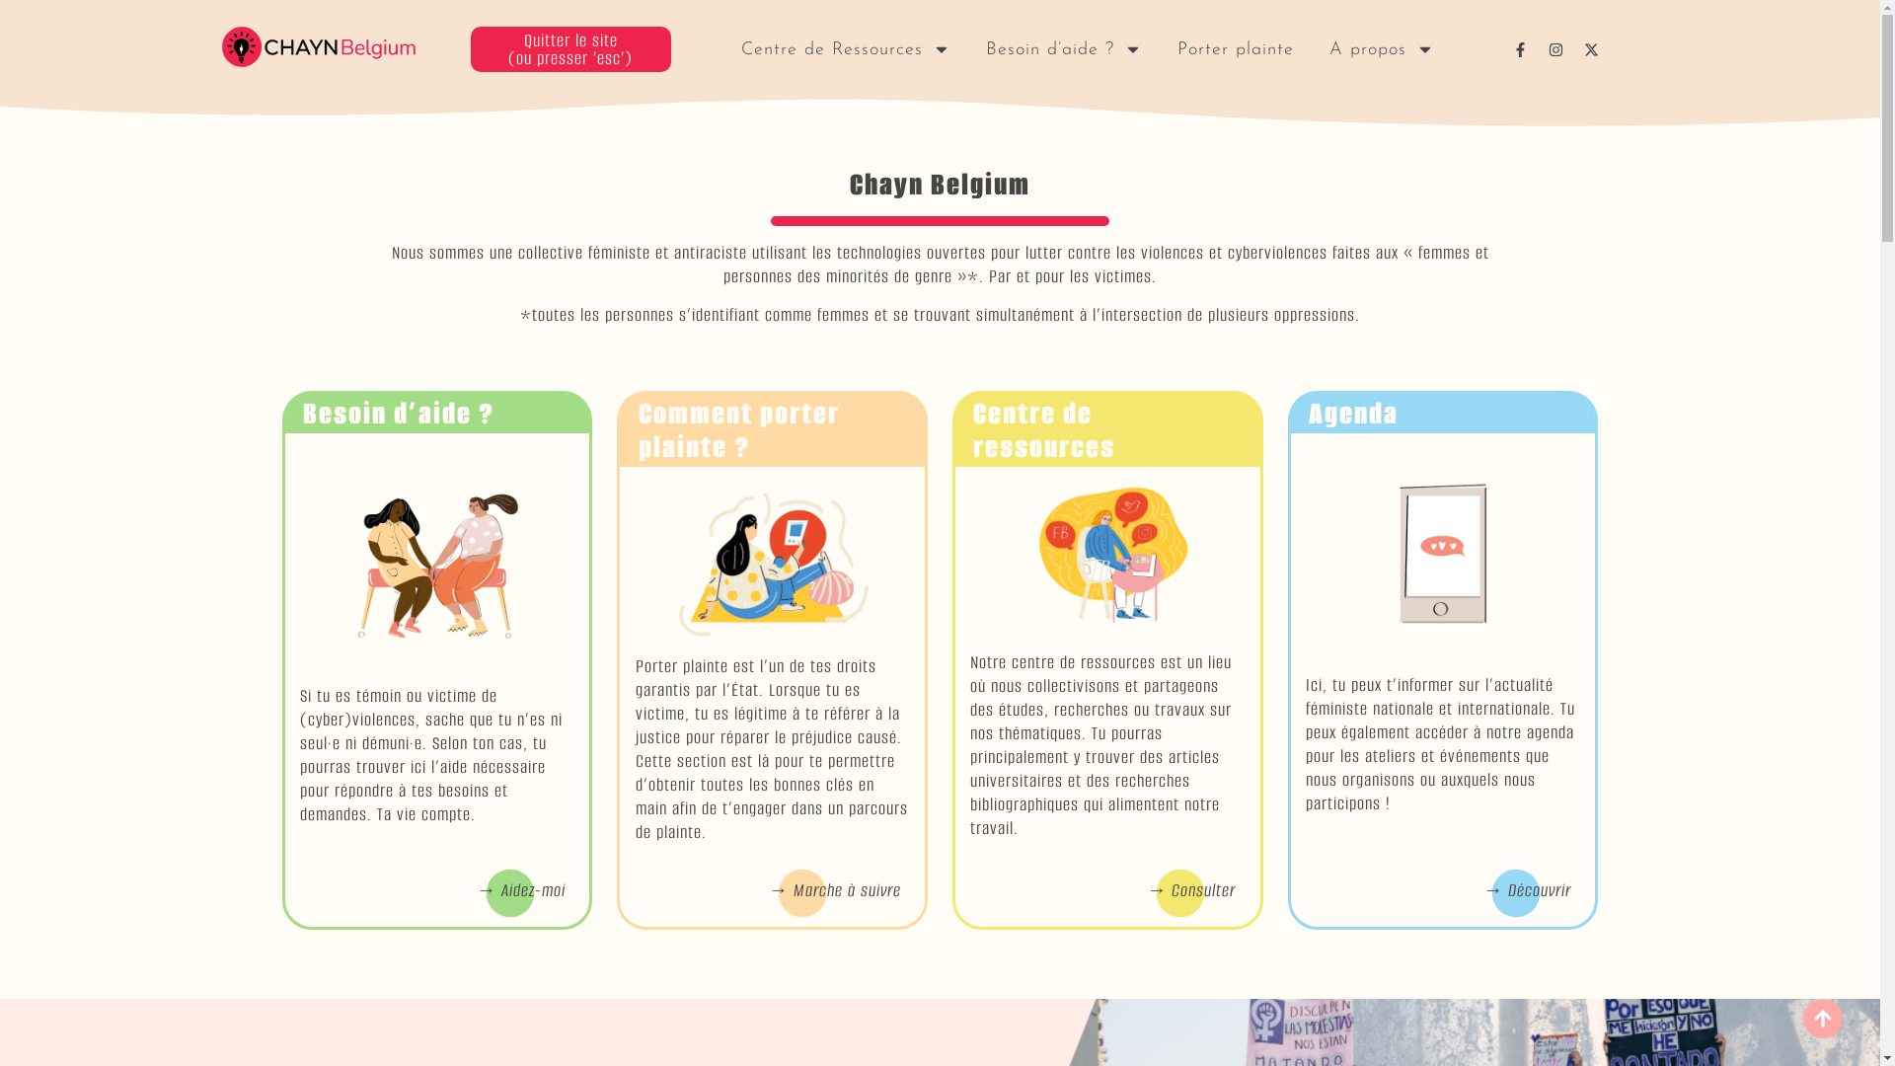 This screenshot has height=1066, width=1895. I want to click on Centre de Ressources, so click(846, 49).